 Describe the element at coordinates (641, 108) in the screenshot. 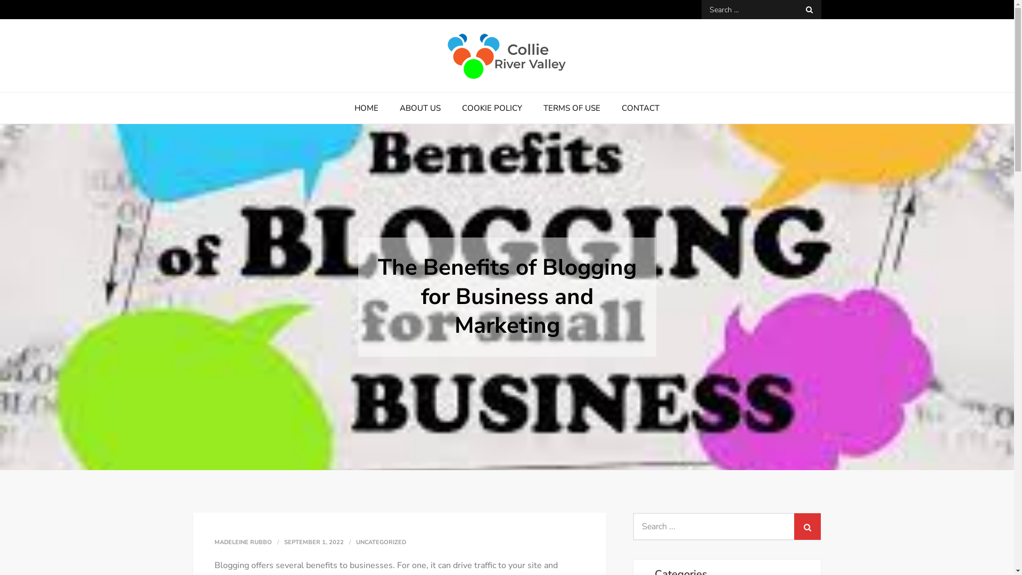

I see `CONTACT` at that location.